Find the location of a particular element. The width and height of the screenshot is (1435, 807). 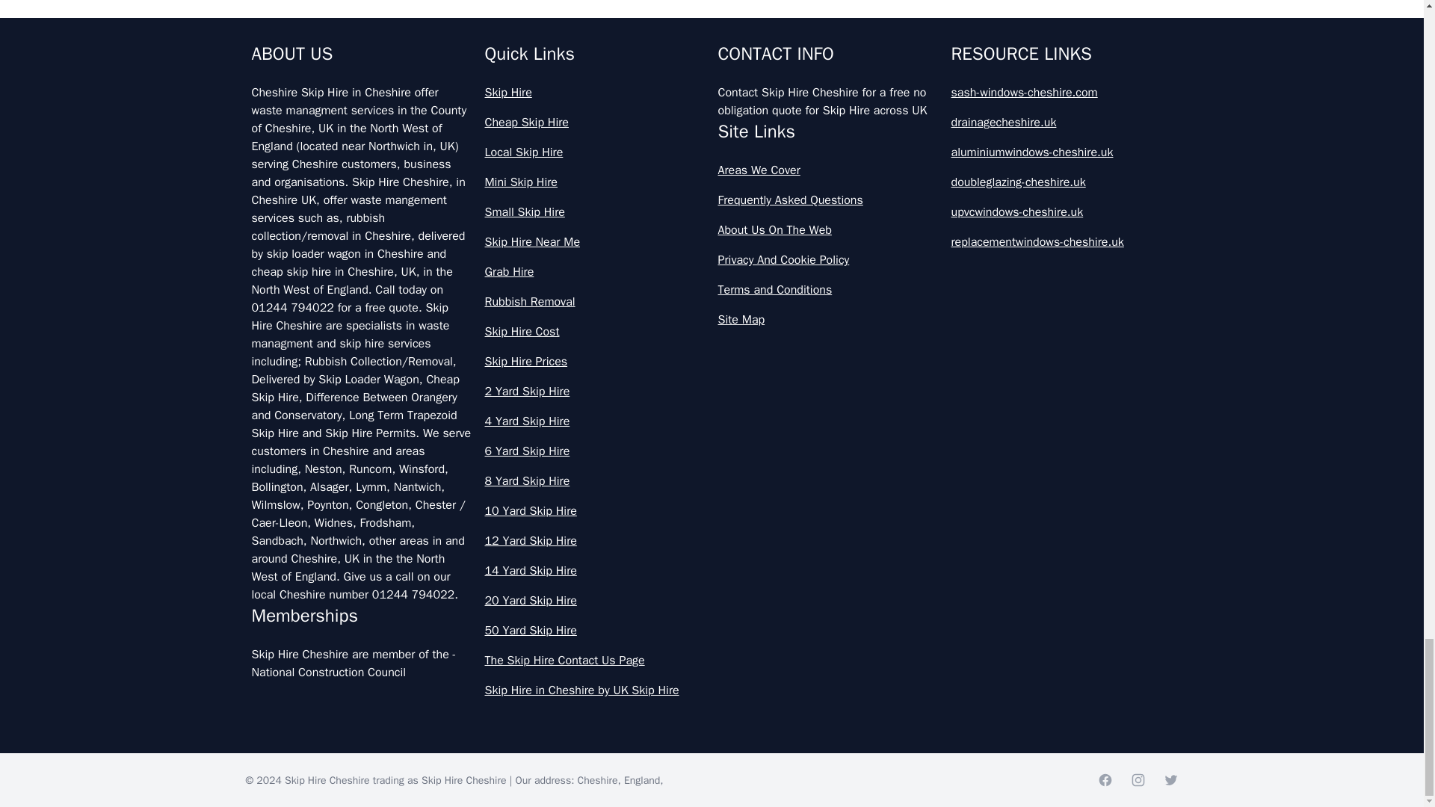

drainagecheshire.uk is located at coordinates (1061, 123).